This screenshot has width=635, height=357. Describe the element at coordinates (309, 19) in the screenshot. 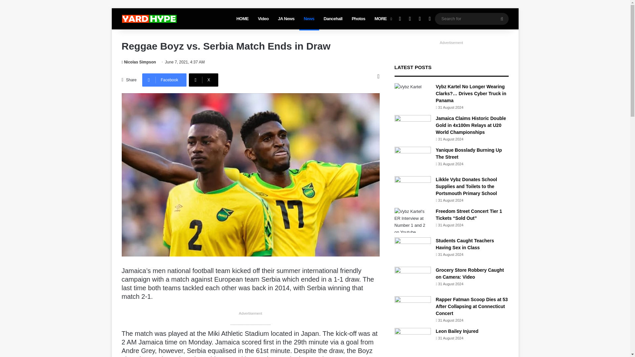

I see `News` at that location.